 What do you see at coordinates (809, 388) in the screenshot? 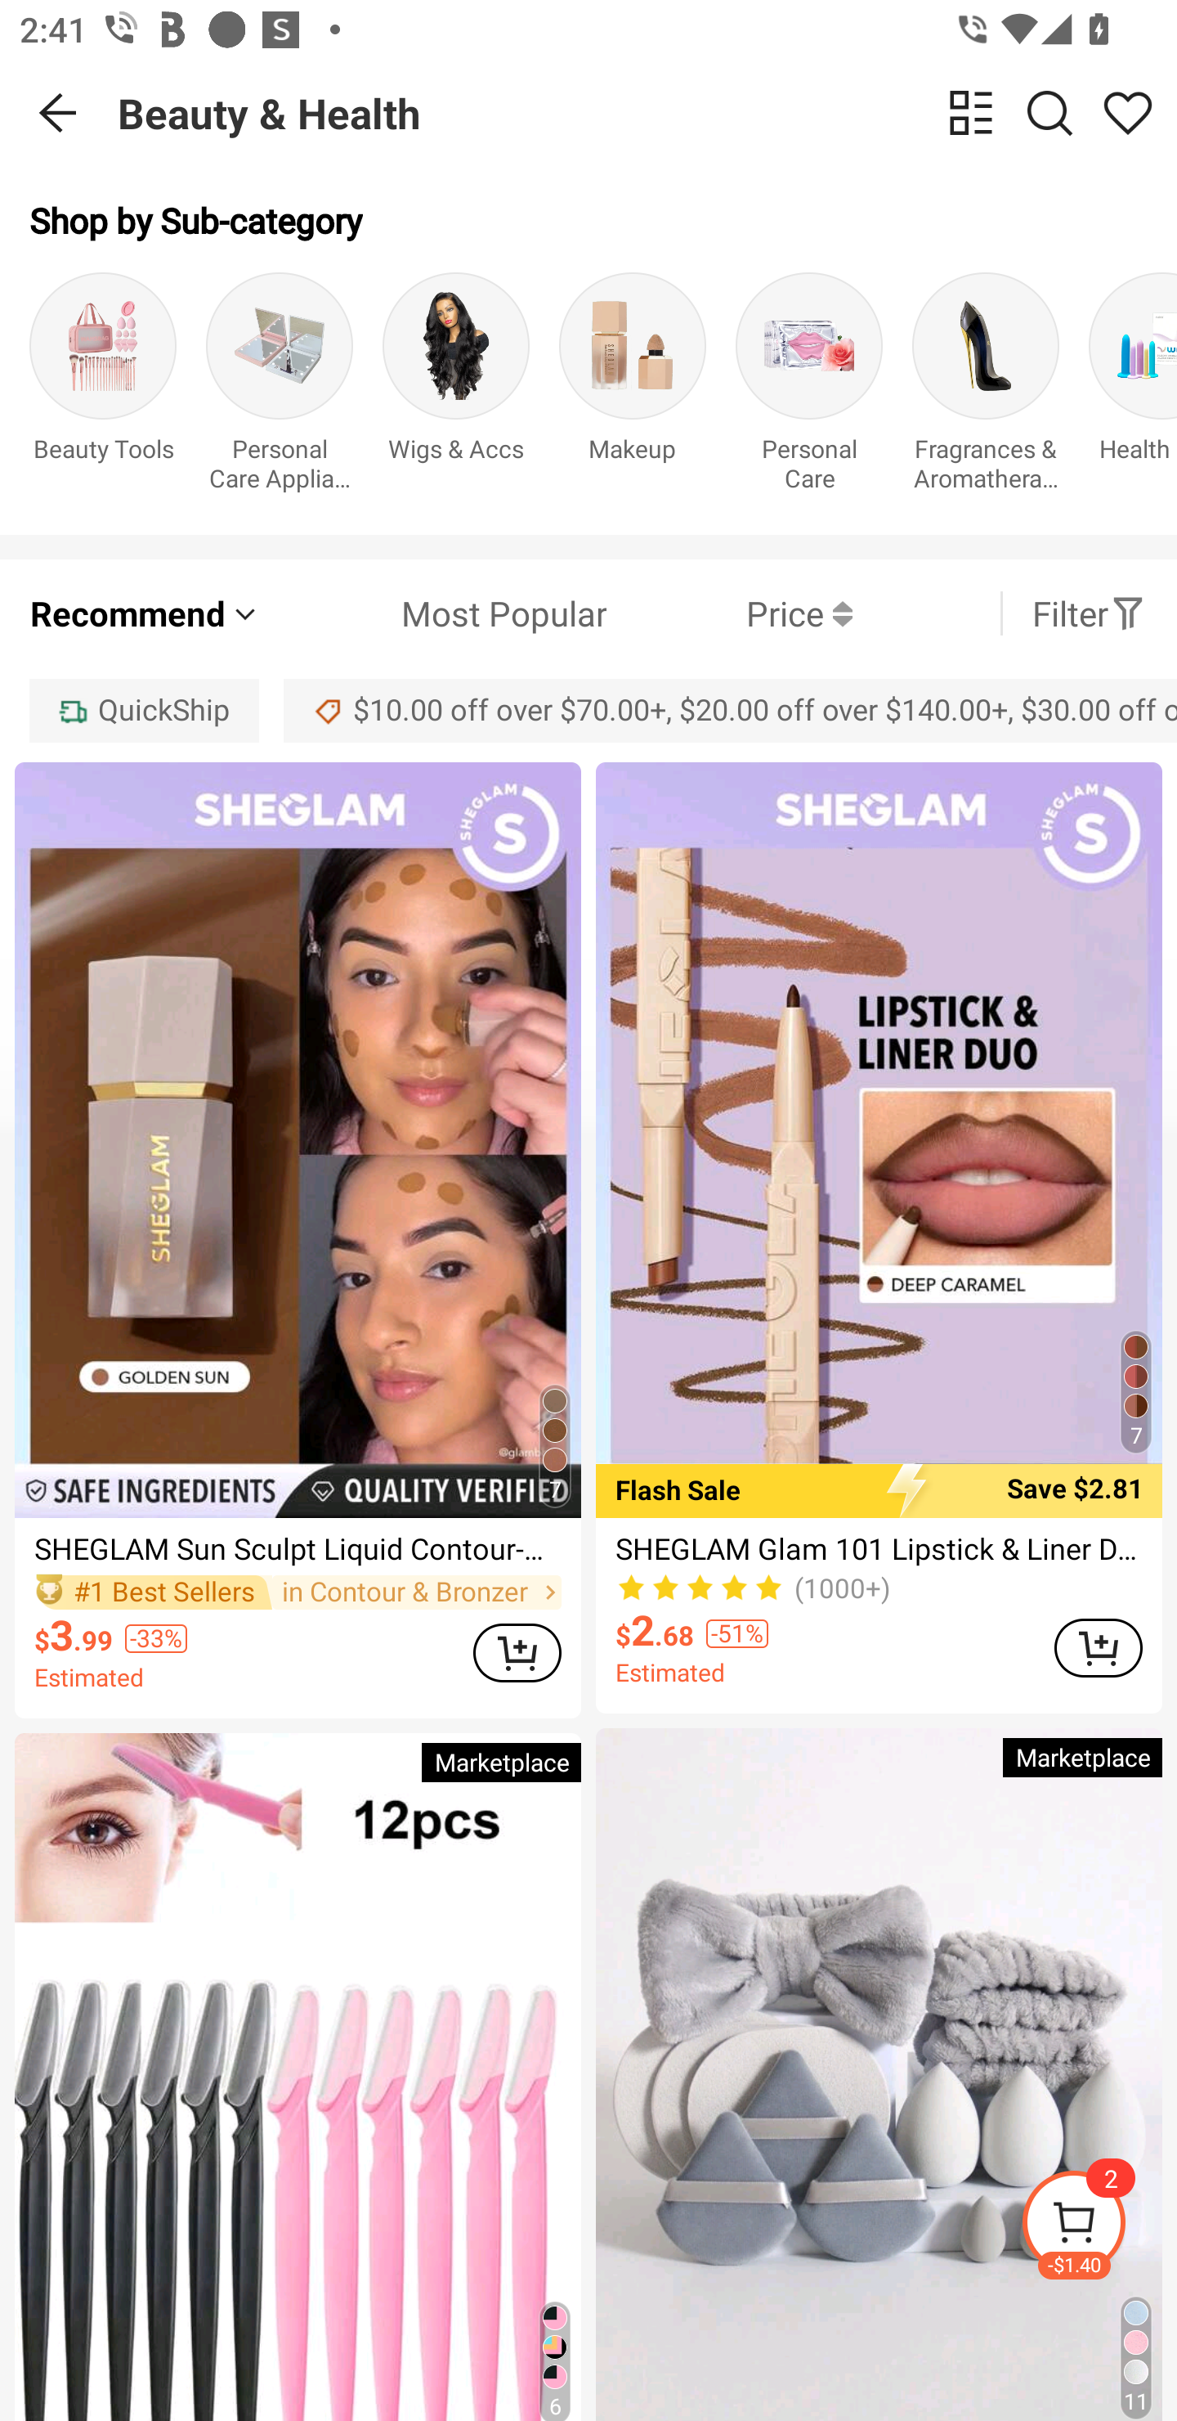
I see `Personal Care` at bounding box center [809, 388].